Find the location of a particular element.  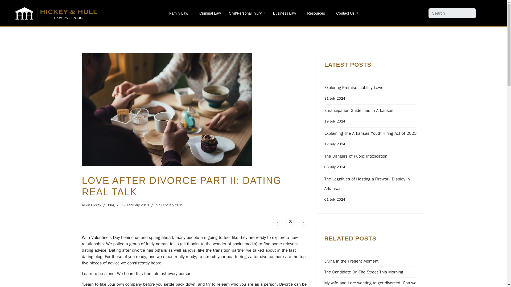

Criminal Defense is located at coordinates (210, 13).